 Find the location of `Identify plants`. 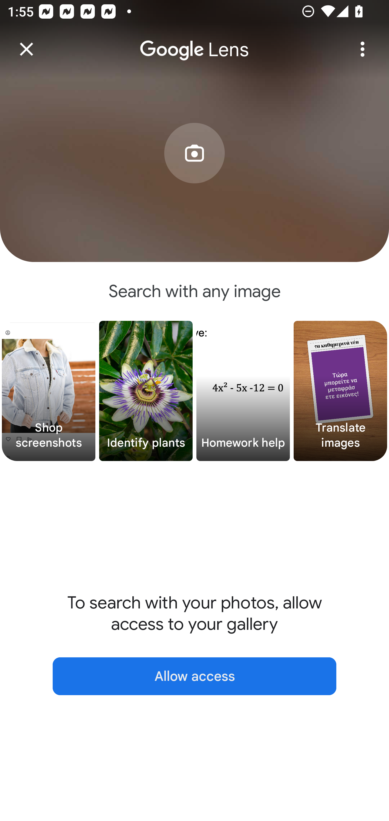

Identify plants is located at coordinates (146, 391).